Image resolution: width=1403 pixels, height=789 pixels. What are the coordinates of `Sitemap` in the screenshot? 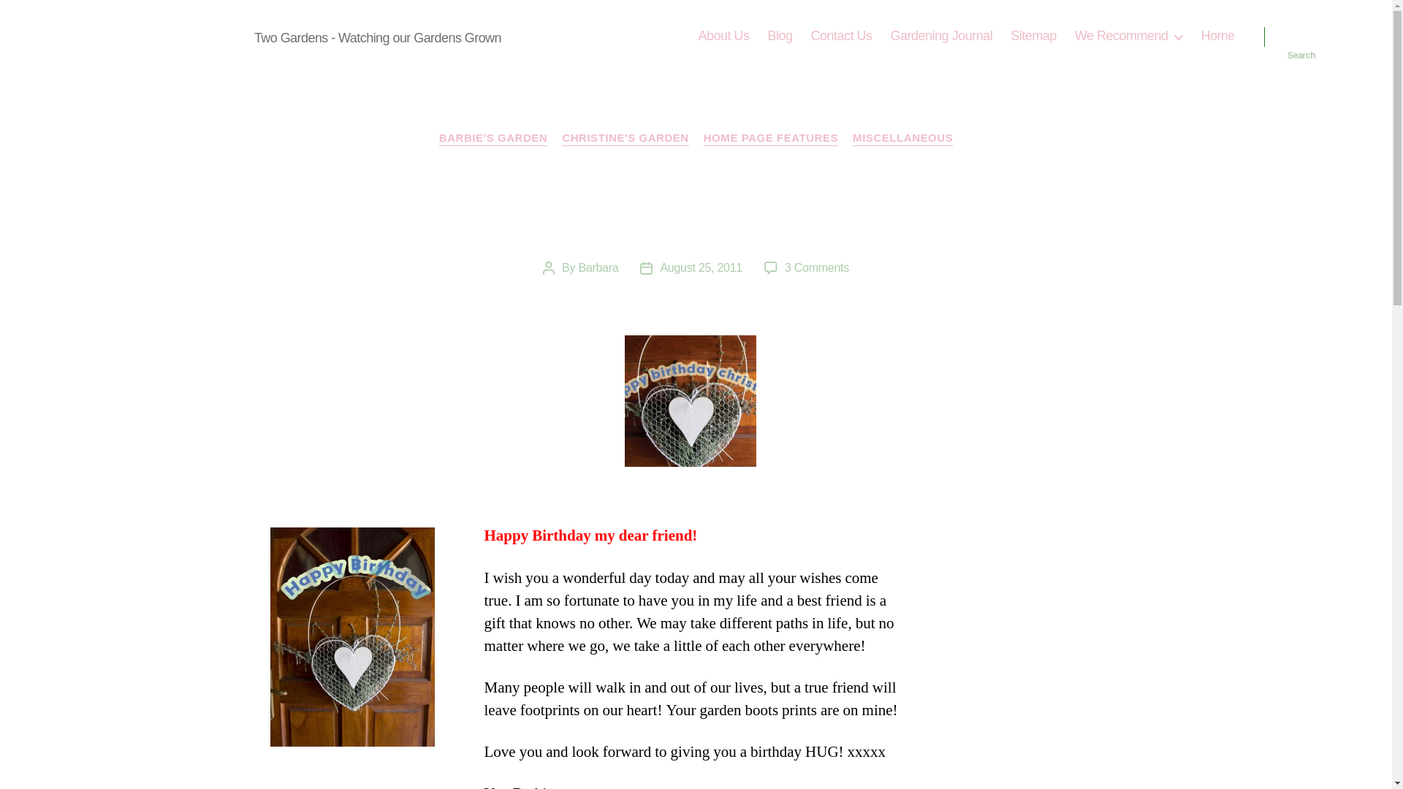 It's located at (1033, 36).